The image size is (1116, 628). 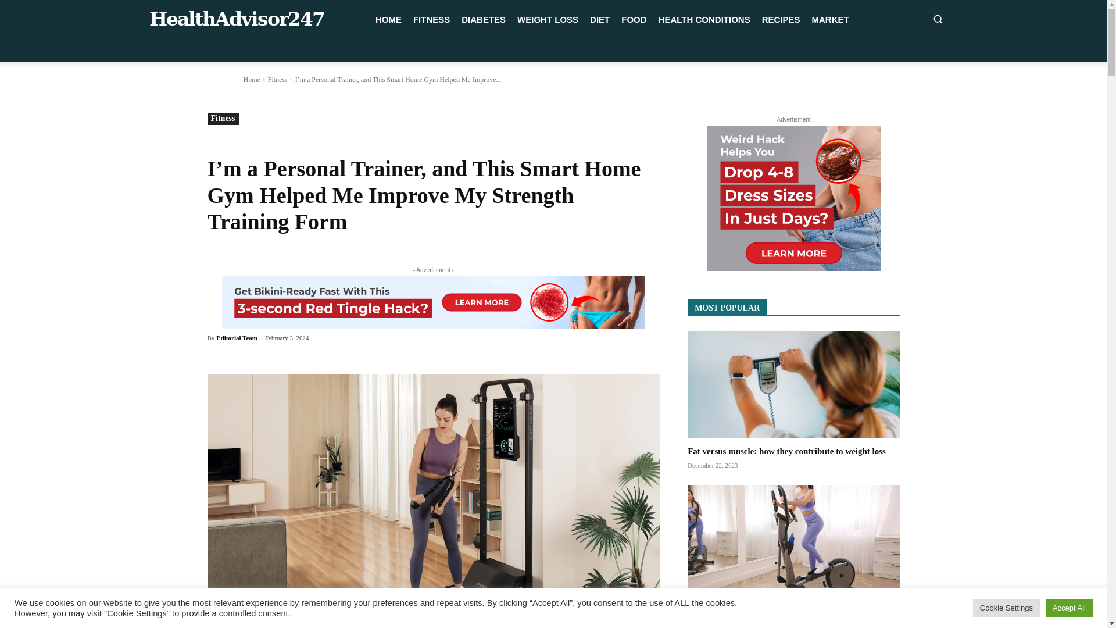 I want to click on FOOD, so click(x=634, y=20).